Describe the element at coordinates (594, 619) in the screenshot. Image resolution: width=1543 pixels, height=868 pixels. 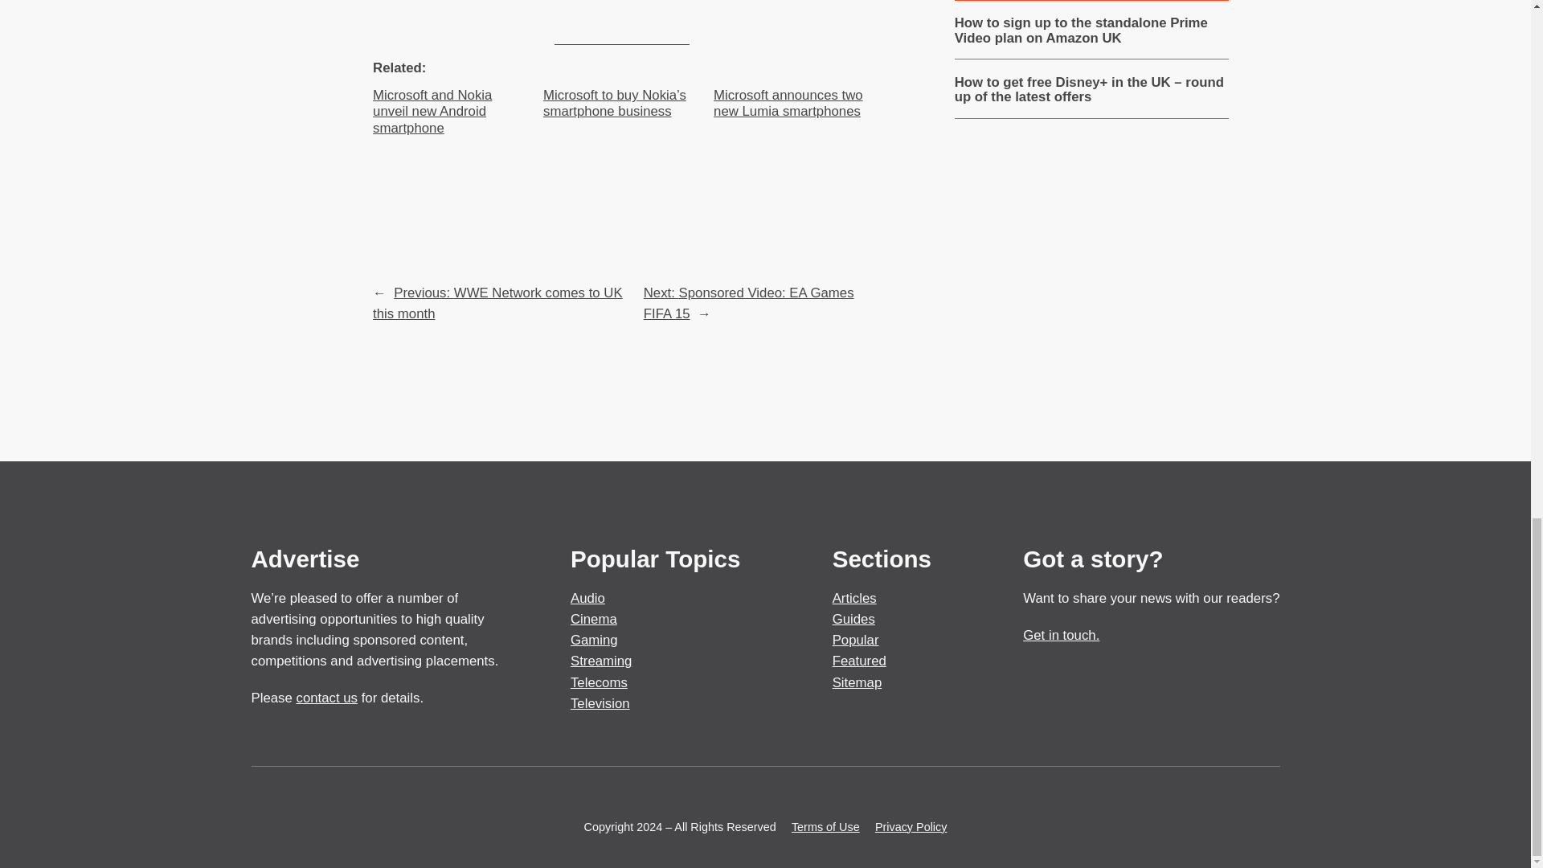
I see `Cinema` at that location.